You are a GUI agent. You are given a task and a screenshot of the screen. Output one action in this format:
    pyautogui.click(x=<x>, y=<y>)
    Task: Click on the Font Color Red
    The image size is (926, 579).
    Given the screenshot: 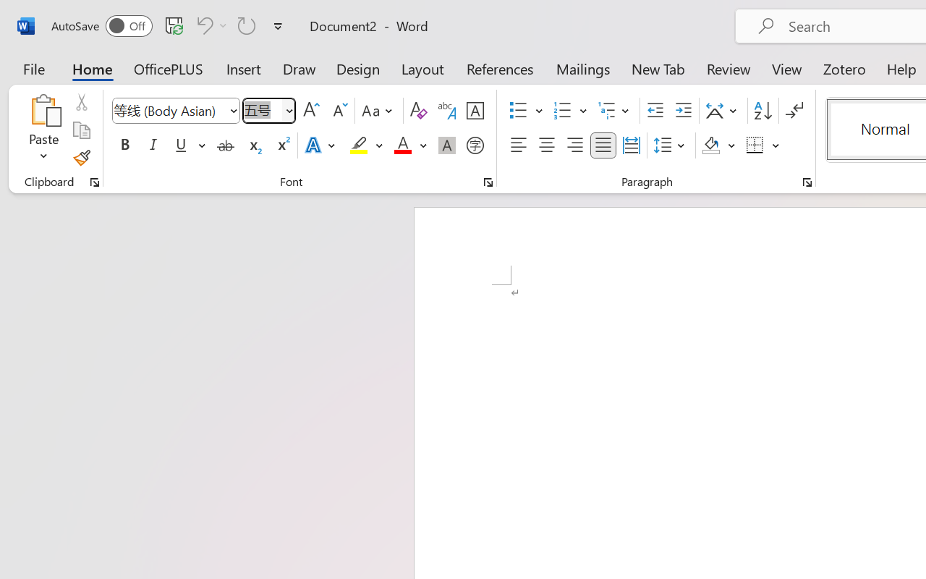 What is the action you would take?
    pyautogui.click(x=402, y=145)
    